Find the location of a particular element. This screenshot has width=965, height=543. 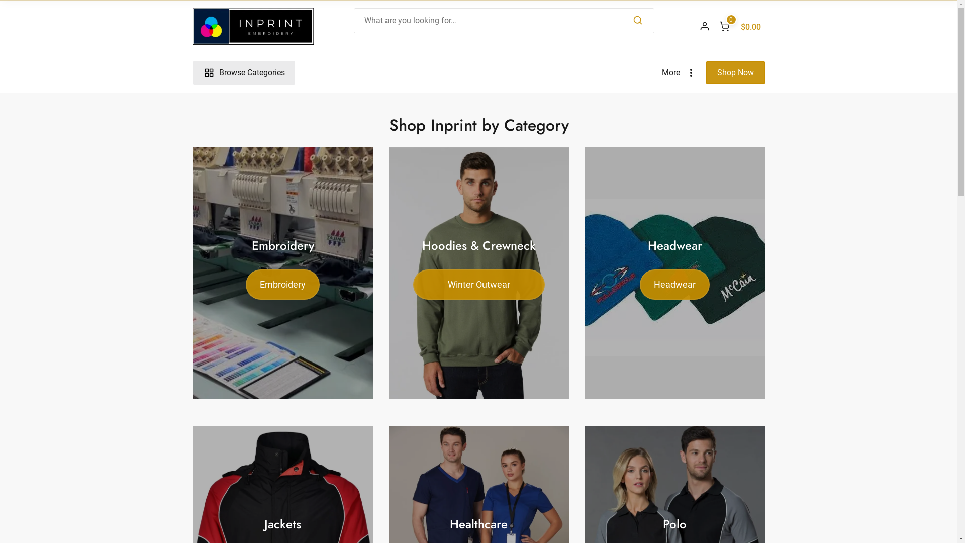

Inprint - Home 1 is located at coordinates (283, 273).